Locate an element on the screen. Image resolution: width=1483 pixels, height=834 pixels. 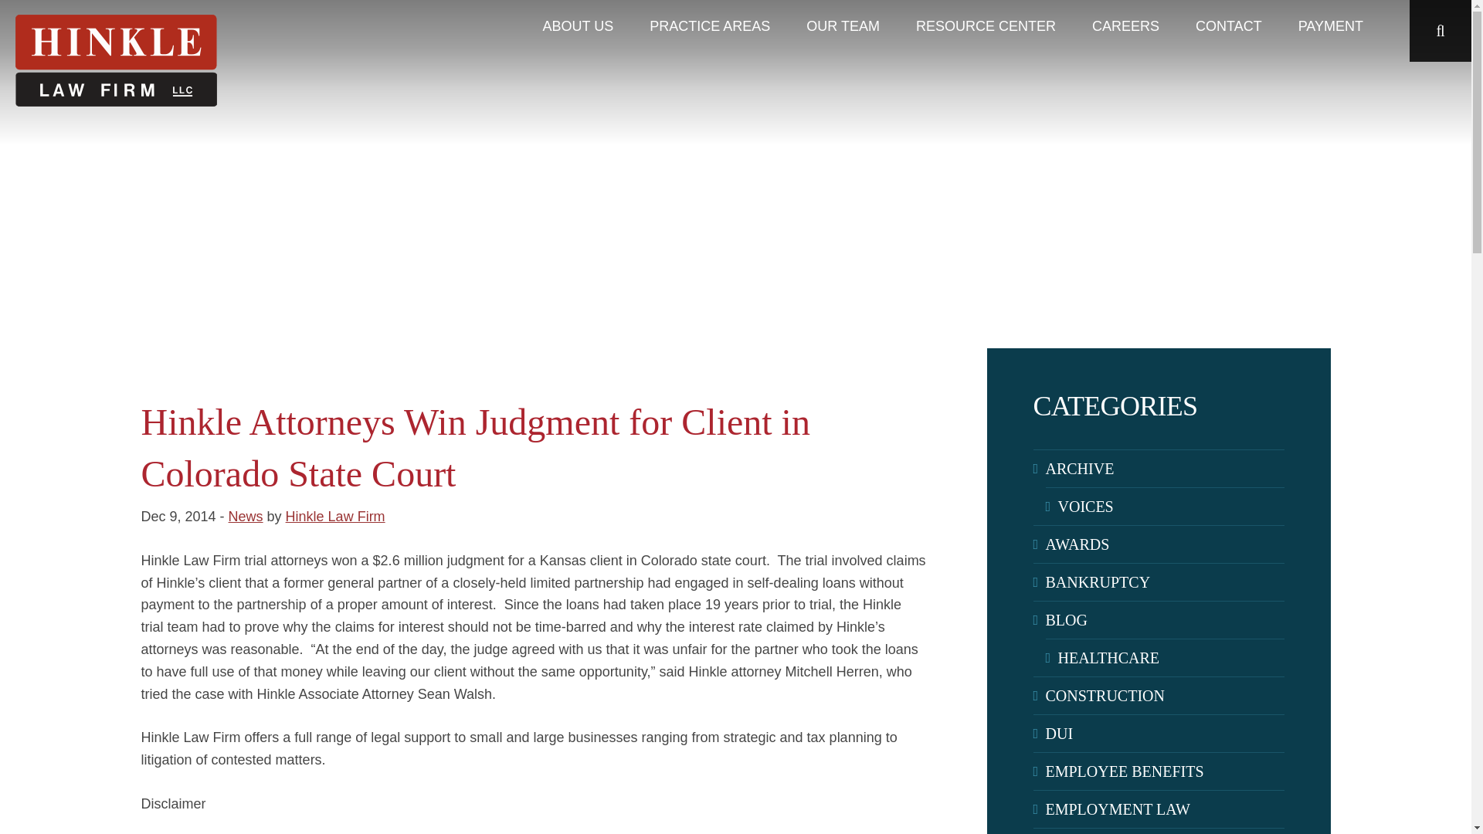
BANKRUPTCY is located at coordinates (1165, 582).